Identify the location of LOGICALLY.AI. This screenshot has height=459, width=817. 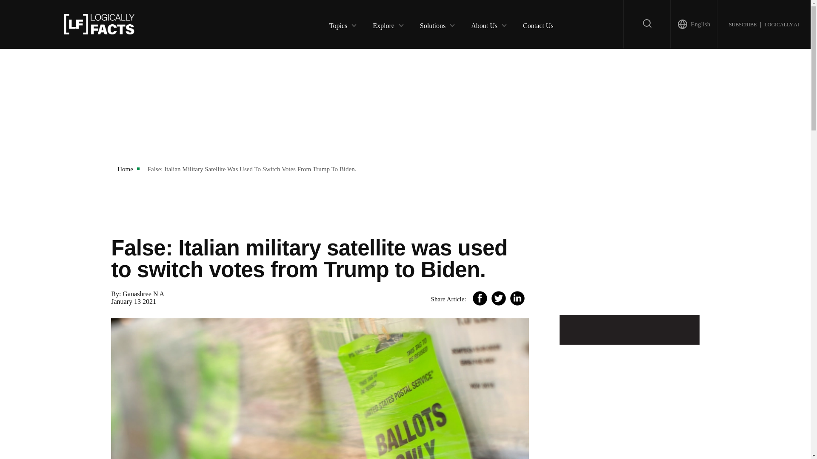
(781, 24).